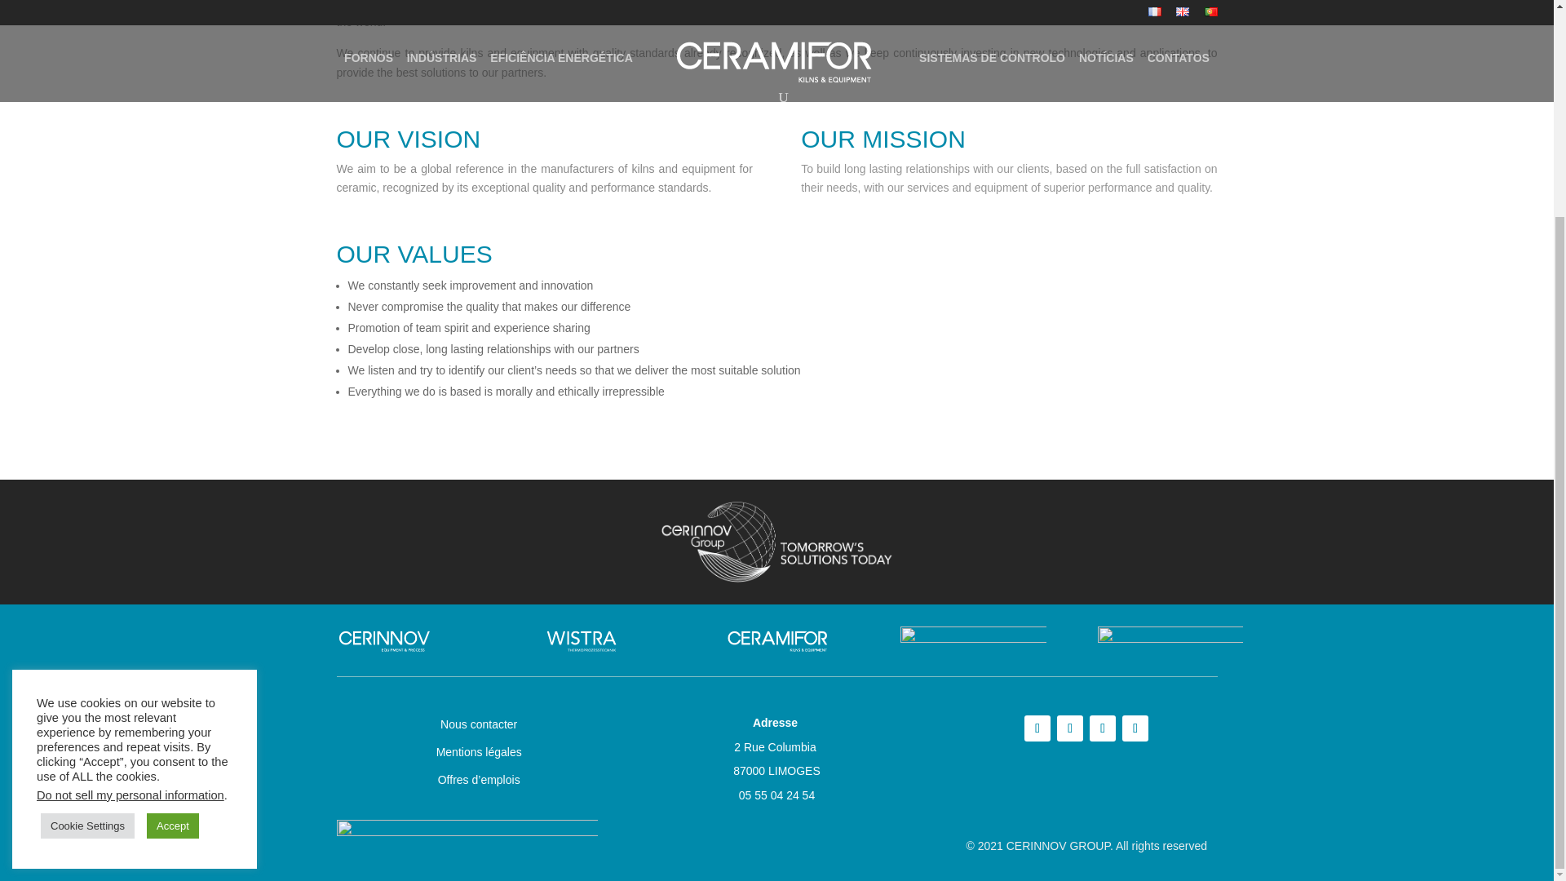 The image size is (1566, 881). What do you see at coordinates (87, 549) in the screenshot?
I see `Cookie Settings` at bounding box center [87, 549].